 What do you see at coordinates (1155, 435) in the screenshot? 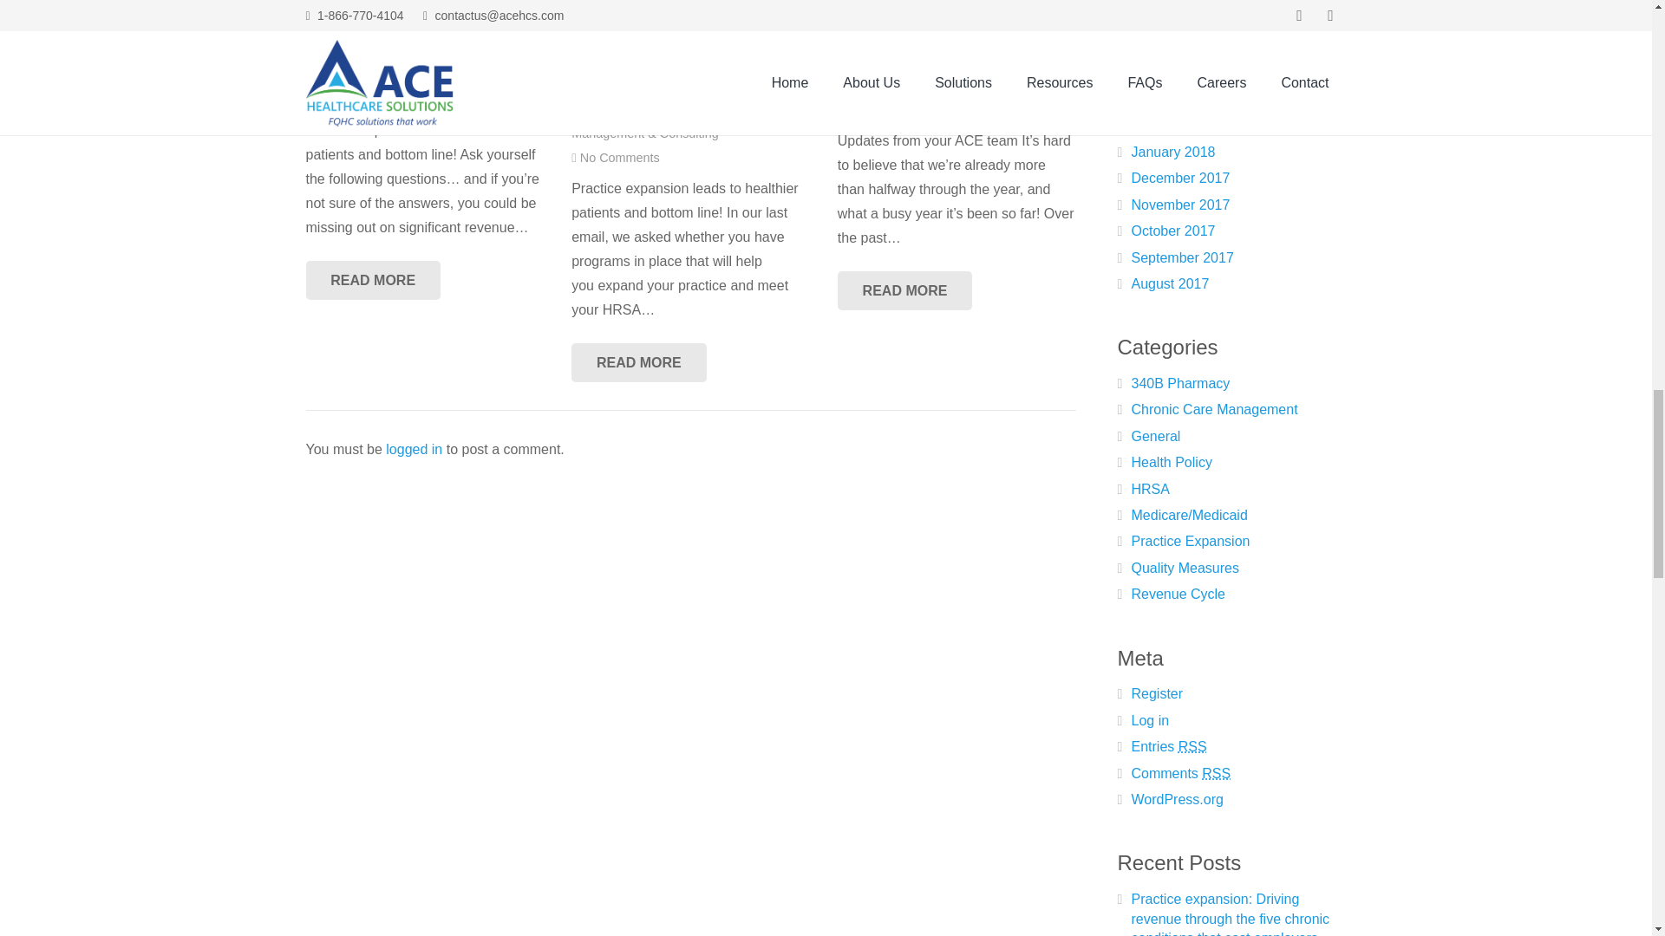
I see `News and other interesting information for FQHCs.` at bounding box center [1155, 435].